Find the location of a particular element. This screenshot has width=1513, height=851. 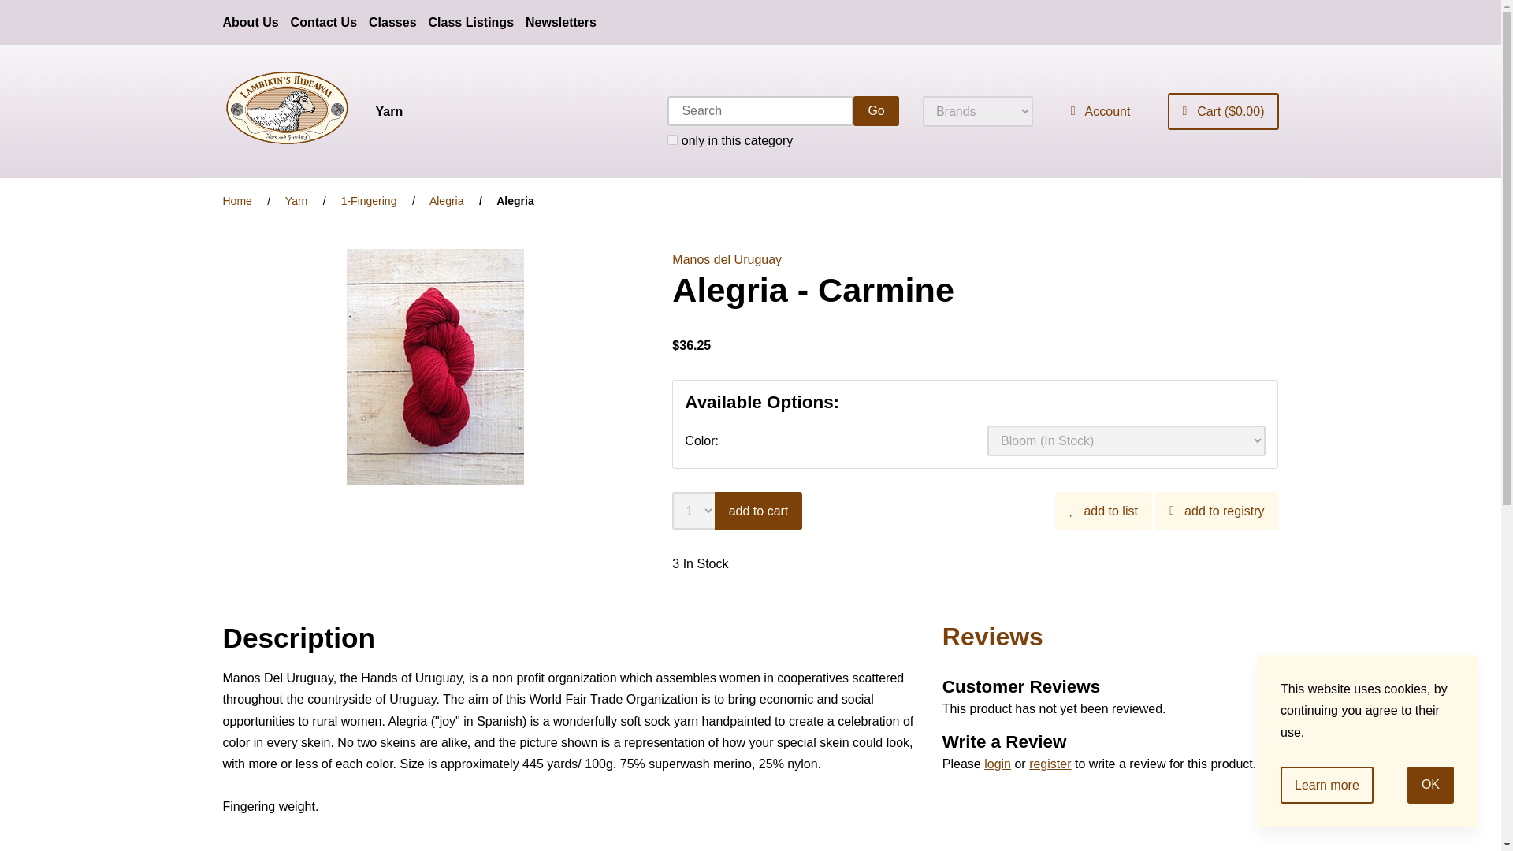

  add to list is located at coordinates (1103, 511).